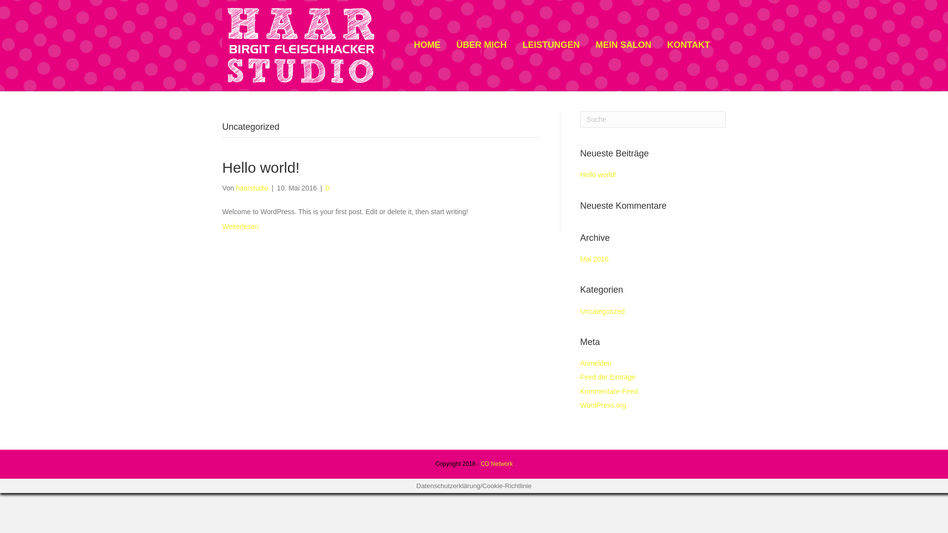 The width and height of the screenshot is (948, 533). Describe the element at coordinates (653, 119) in the screenshot. I see `Suchbegriff hier eingeben ...` at that location.